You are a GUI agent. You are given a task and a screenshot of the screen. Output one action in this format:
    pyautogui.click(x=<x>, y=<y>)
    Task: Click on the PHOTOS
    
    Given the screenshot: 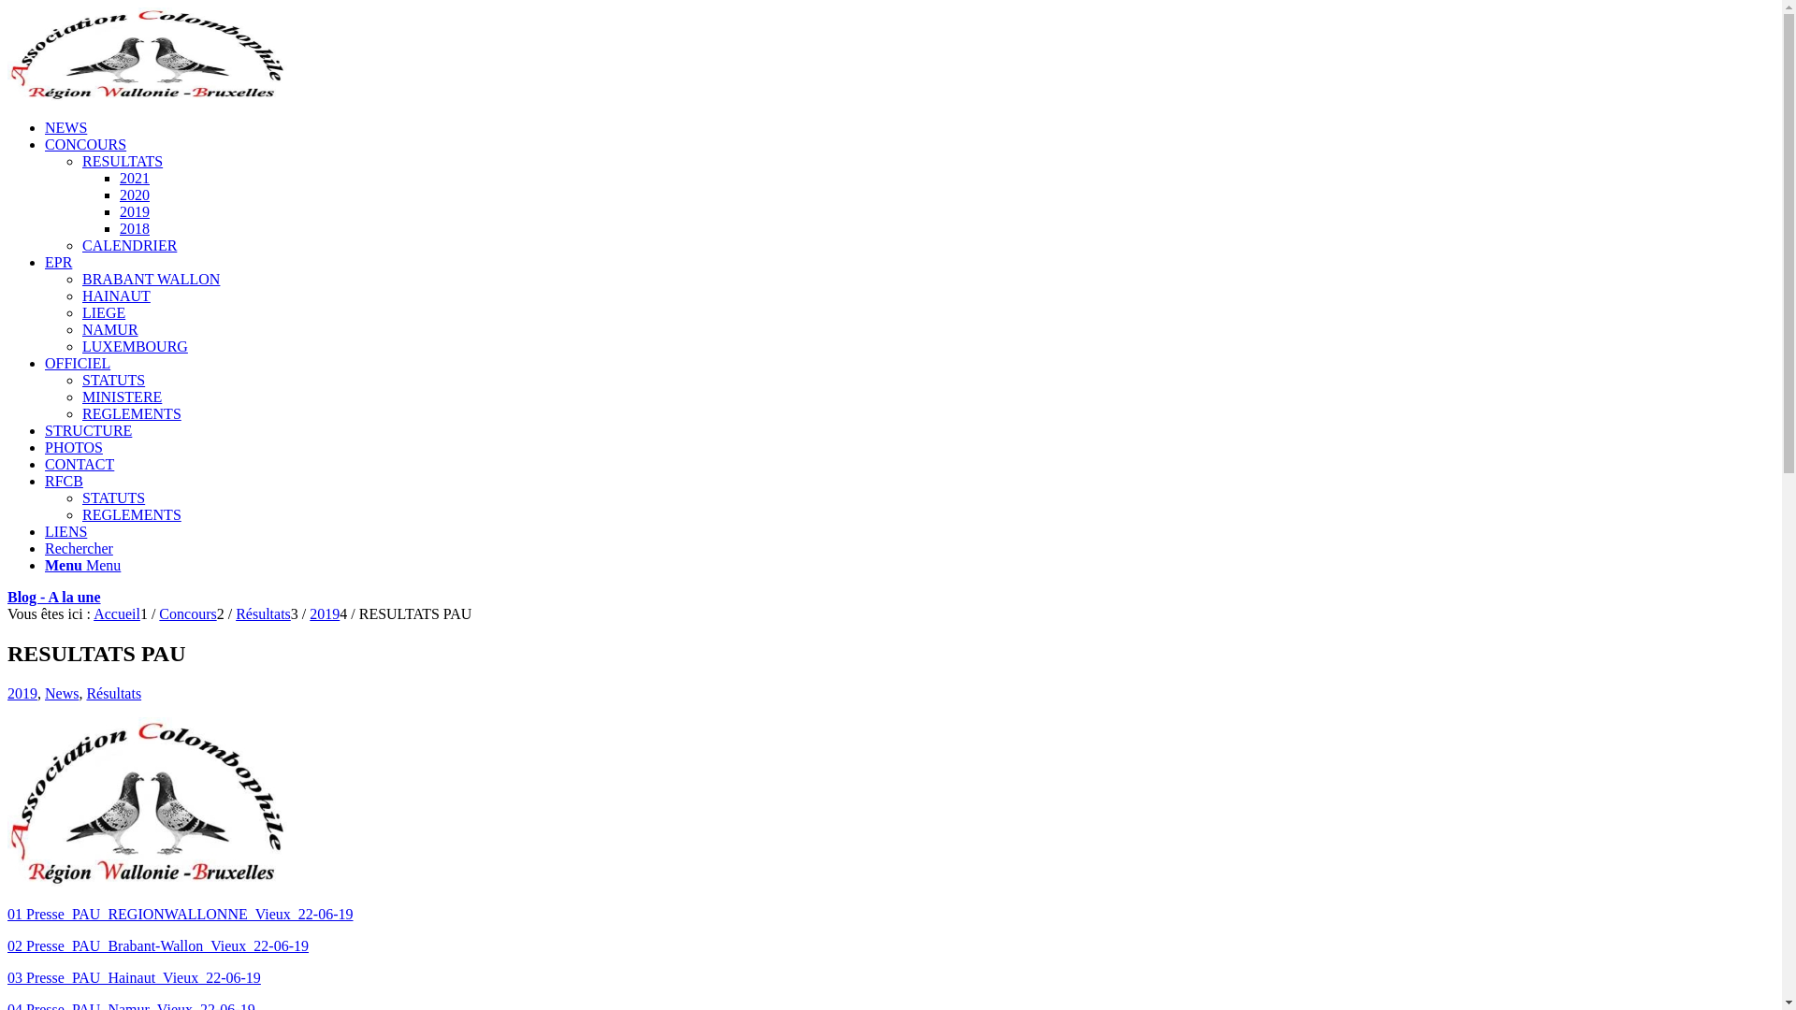 What is the action you would take?
    pyautogui.click(x=74, y=447)
    